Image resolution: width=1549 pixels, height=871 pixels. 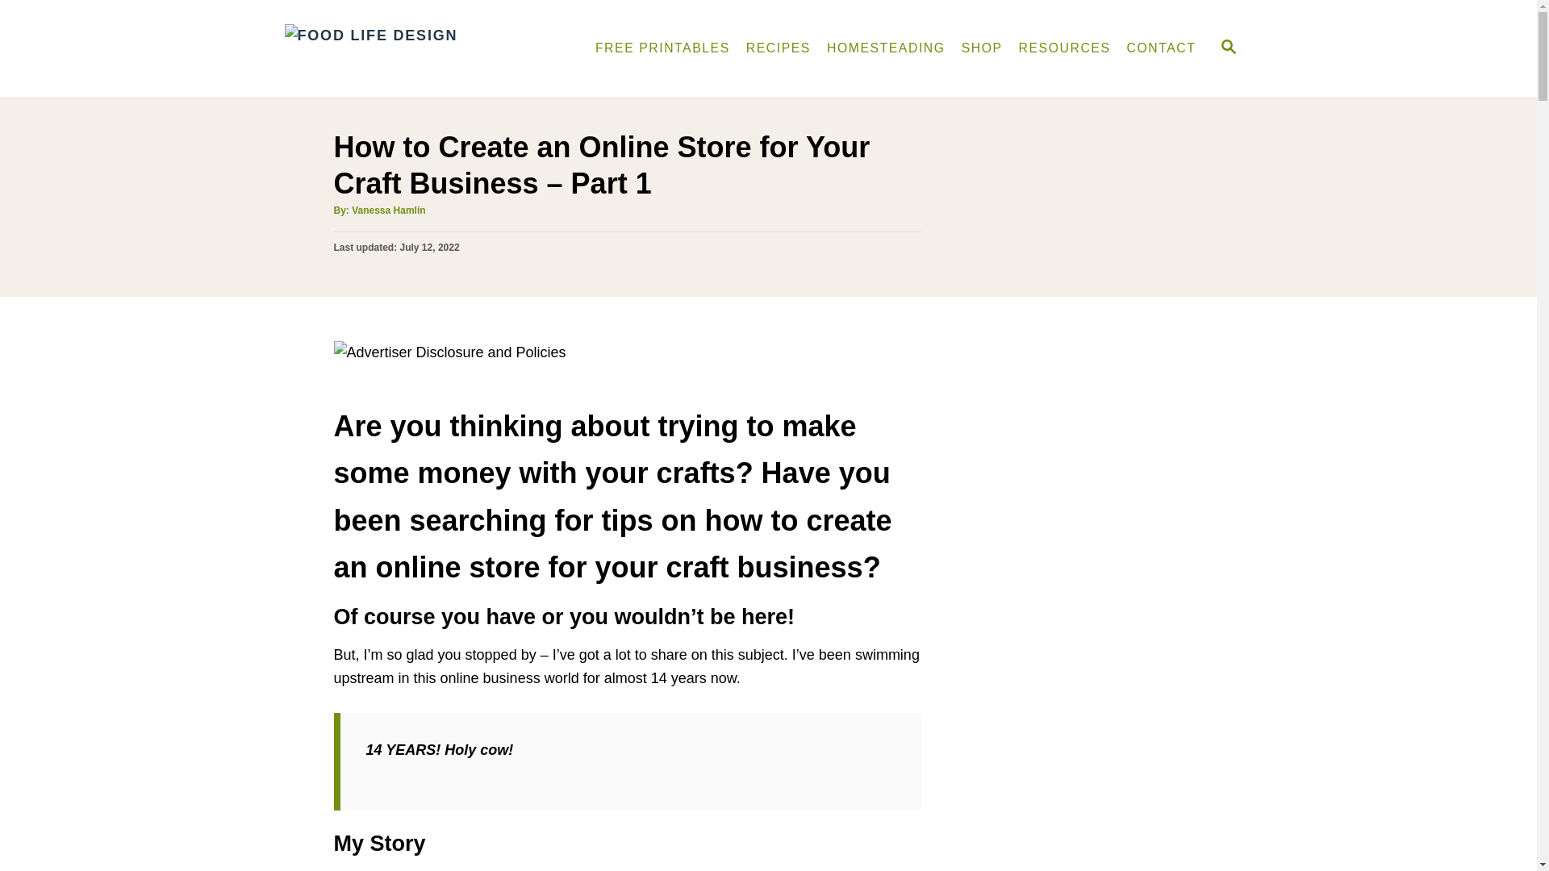 What do you see at coordinates (779, 48) in the screenshot?
I see `RECIPES` at bounding box center [779, 48].